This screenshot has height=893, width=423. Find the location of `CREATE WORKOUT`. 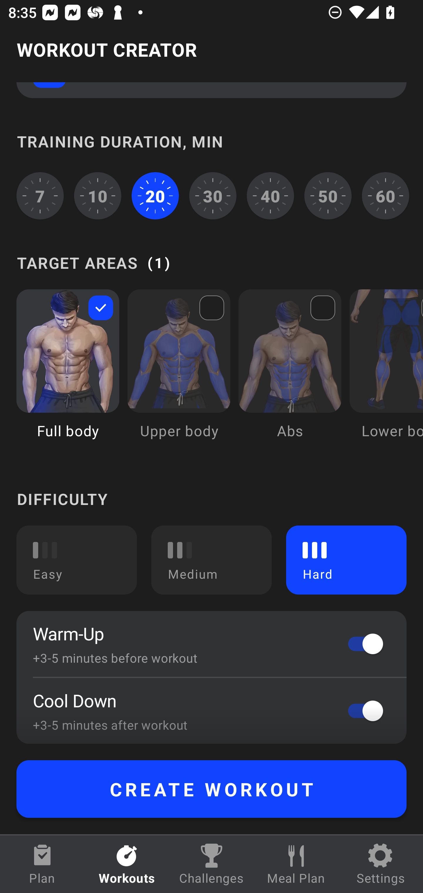

CREATE WORKOUT is located at coordinates (211, 789).